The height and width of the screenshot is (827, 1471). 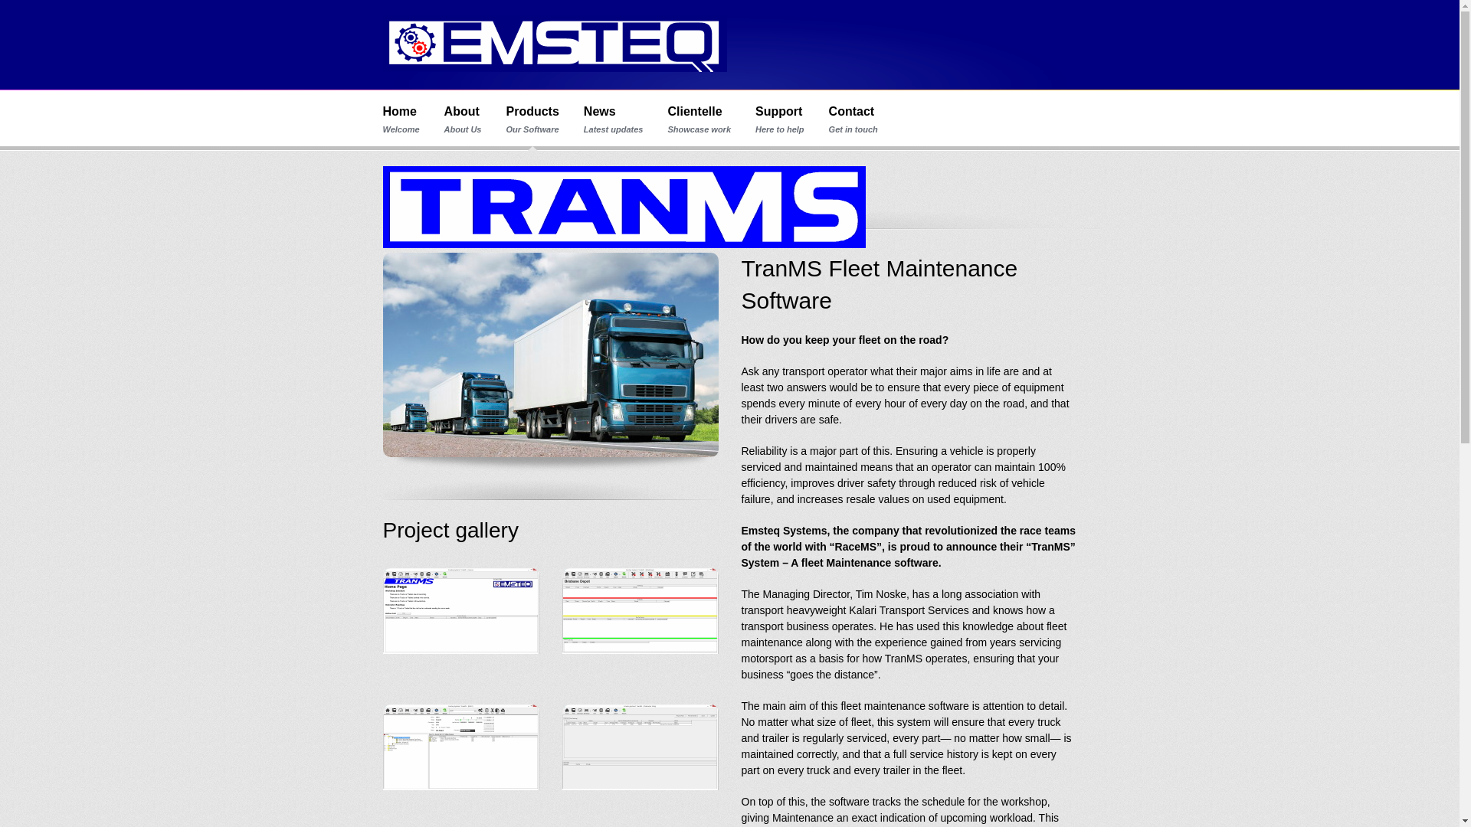 I want to click on About
About Us, so click(x=463, y=119).